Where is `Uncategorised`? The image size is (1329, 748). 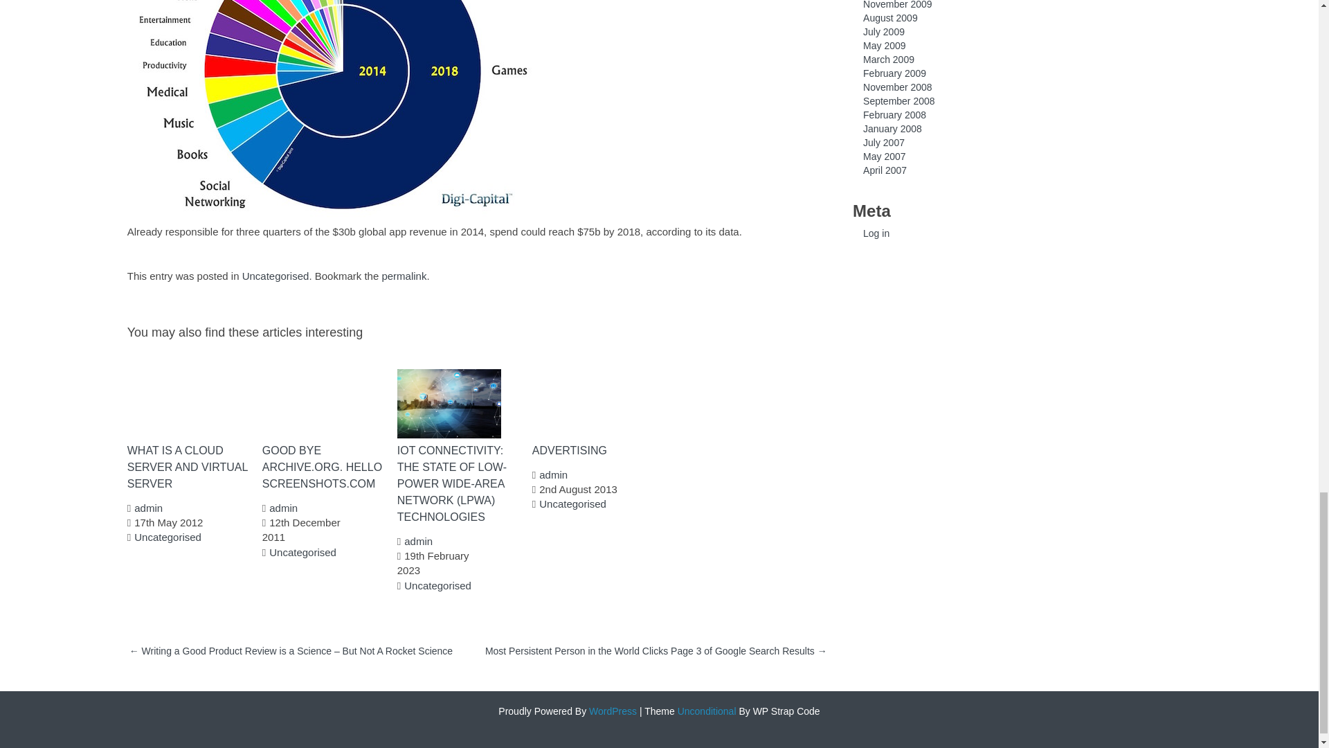
Uncategorised is located at coordinates (437, 586).